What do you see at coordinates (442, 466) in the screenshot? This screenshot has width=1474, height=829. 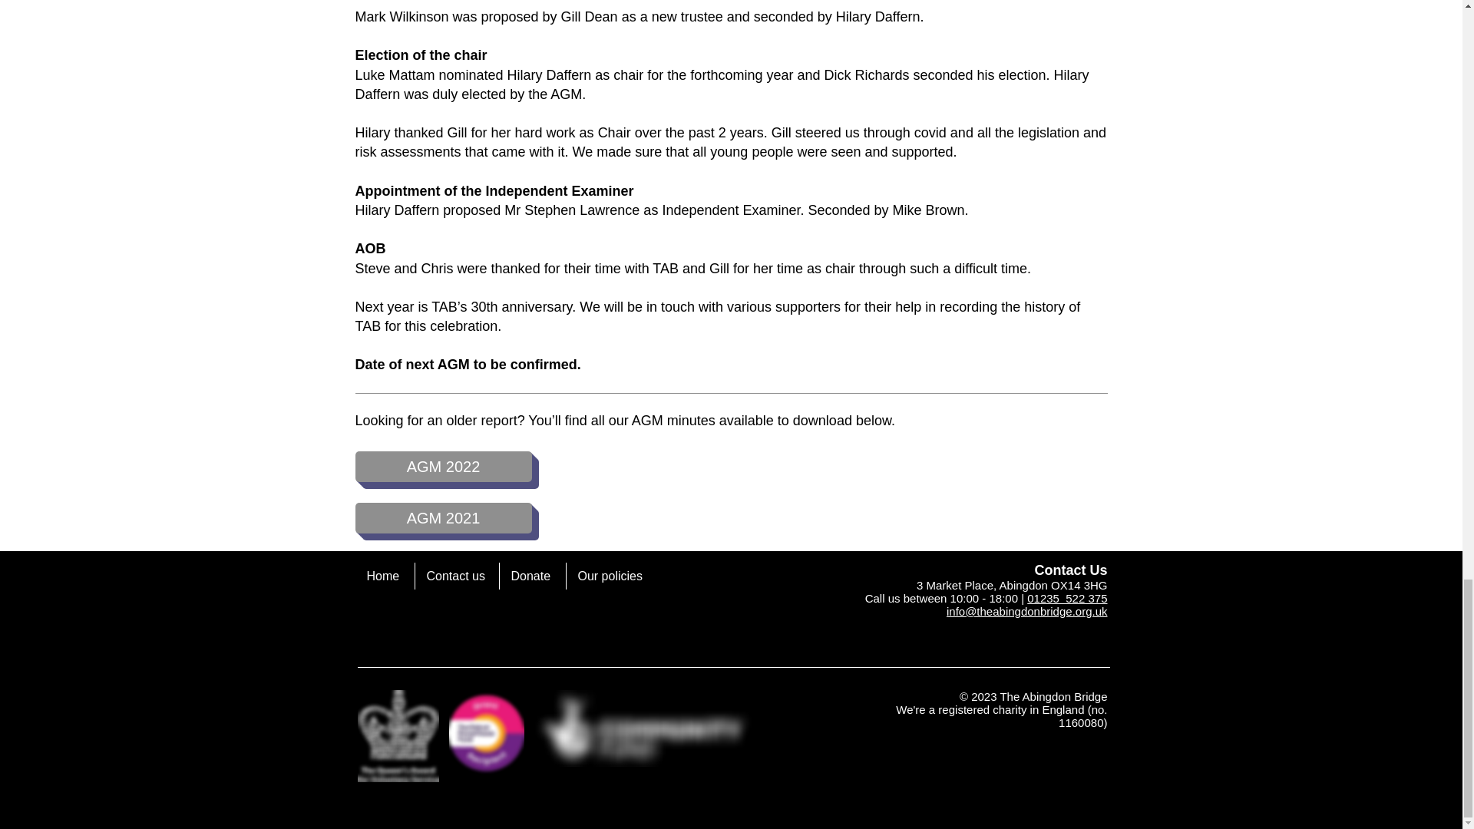 I see `AGM 2022` at bounding box center [442, 466].